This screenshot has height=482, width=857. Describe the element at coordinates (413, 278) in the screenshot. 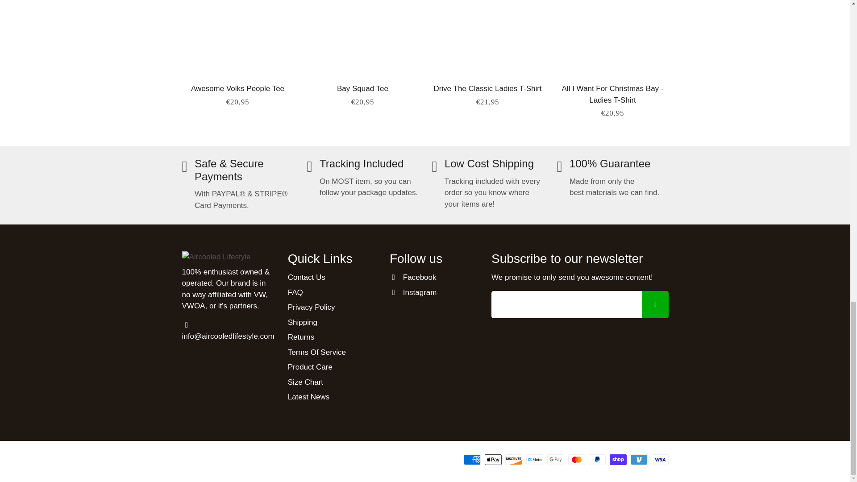

I see `Aircooled Lifestyle on Facebook` at that location.